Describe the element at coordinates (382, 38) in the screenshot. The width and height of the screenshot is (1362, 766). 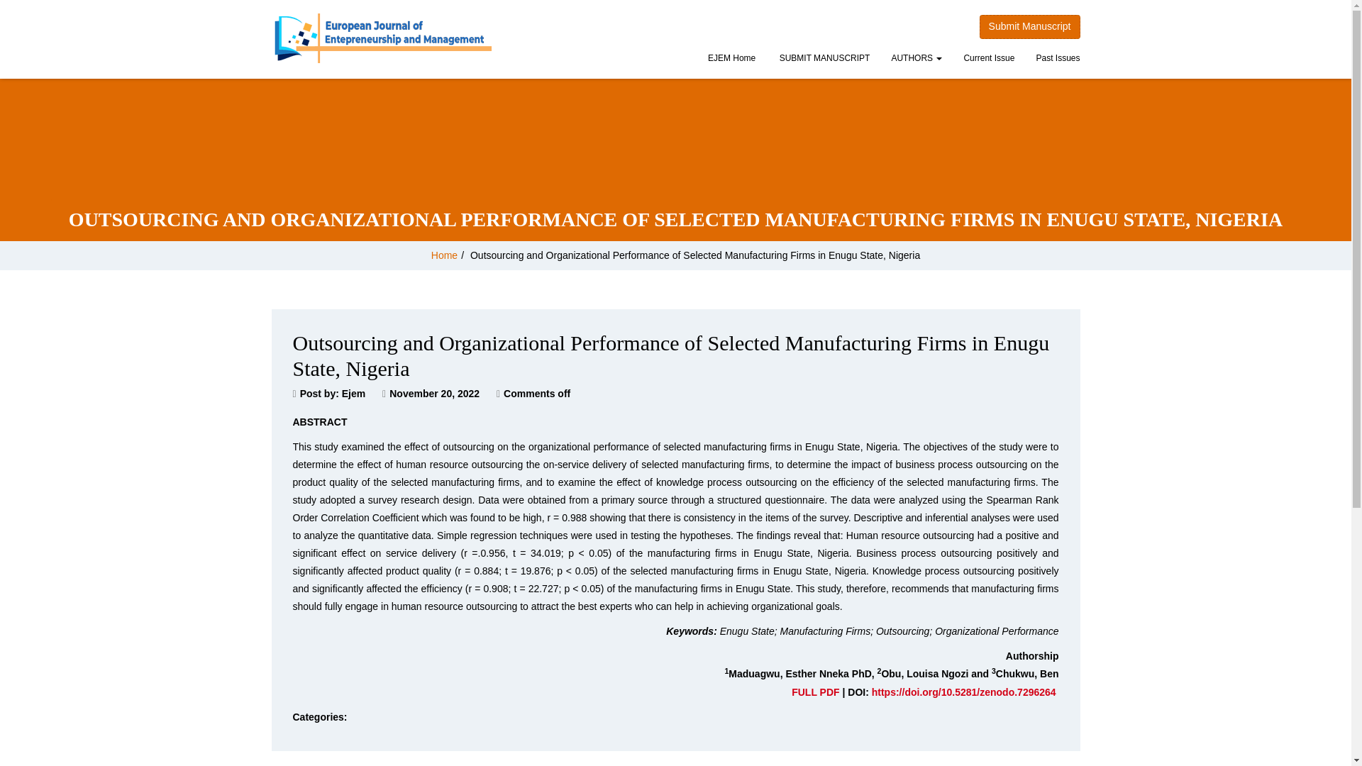
I see `European Journal of Entrepreneurship and Management` at that location.